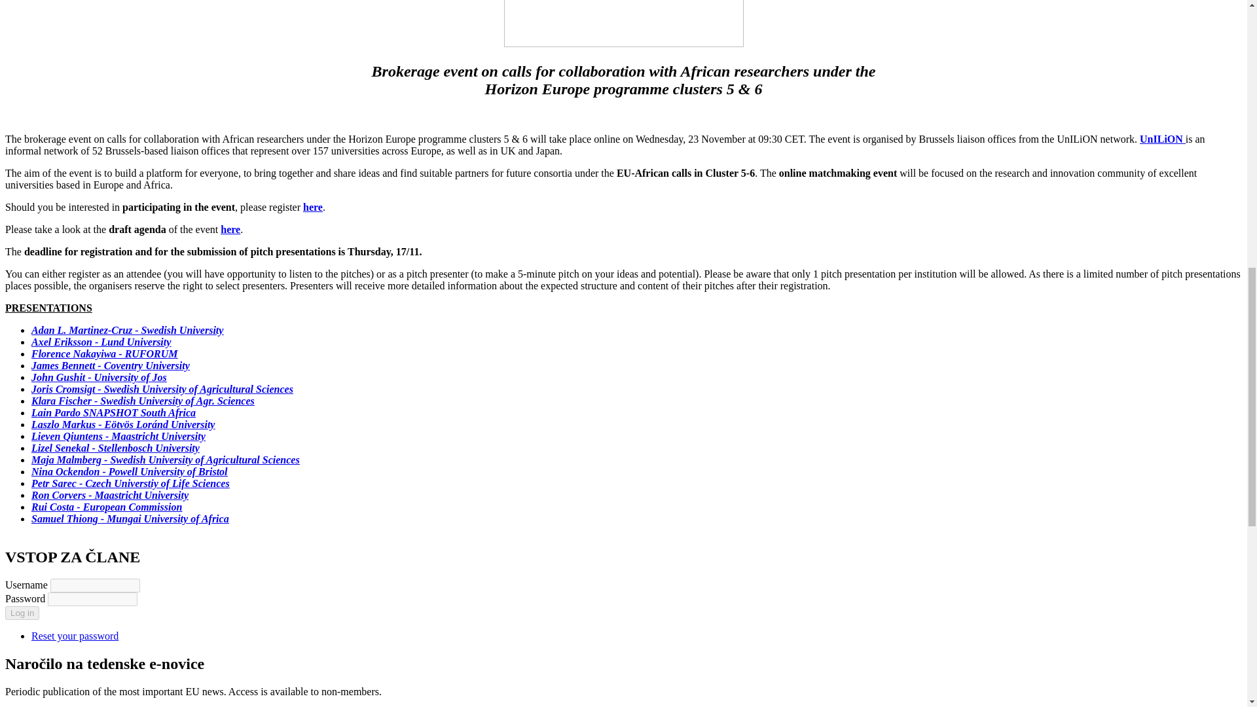 Image resolution: width=1257 pixels, height=707 pixels. Describe the element at coordinates (127, 330) in the screenshot. I see `Adan L. Martinez-Cruz - Swedish University` at that location.